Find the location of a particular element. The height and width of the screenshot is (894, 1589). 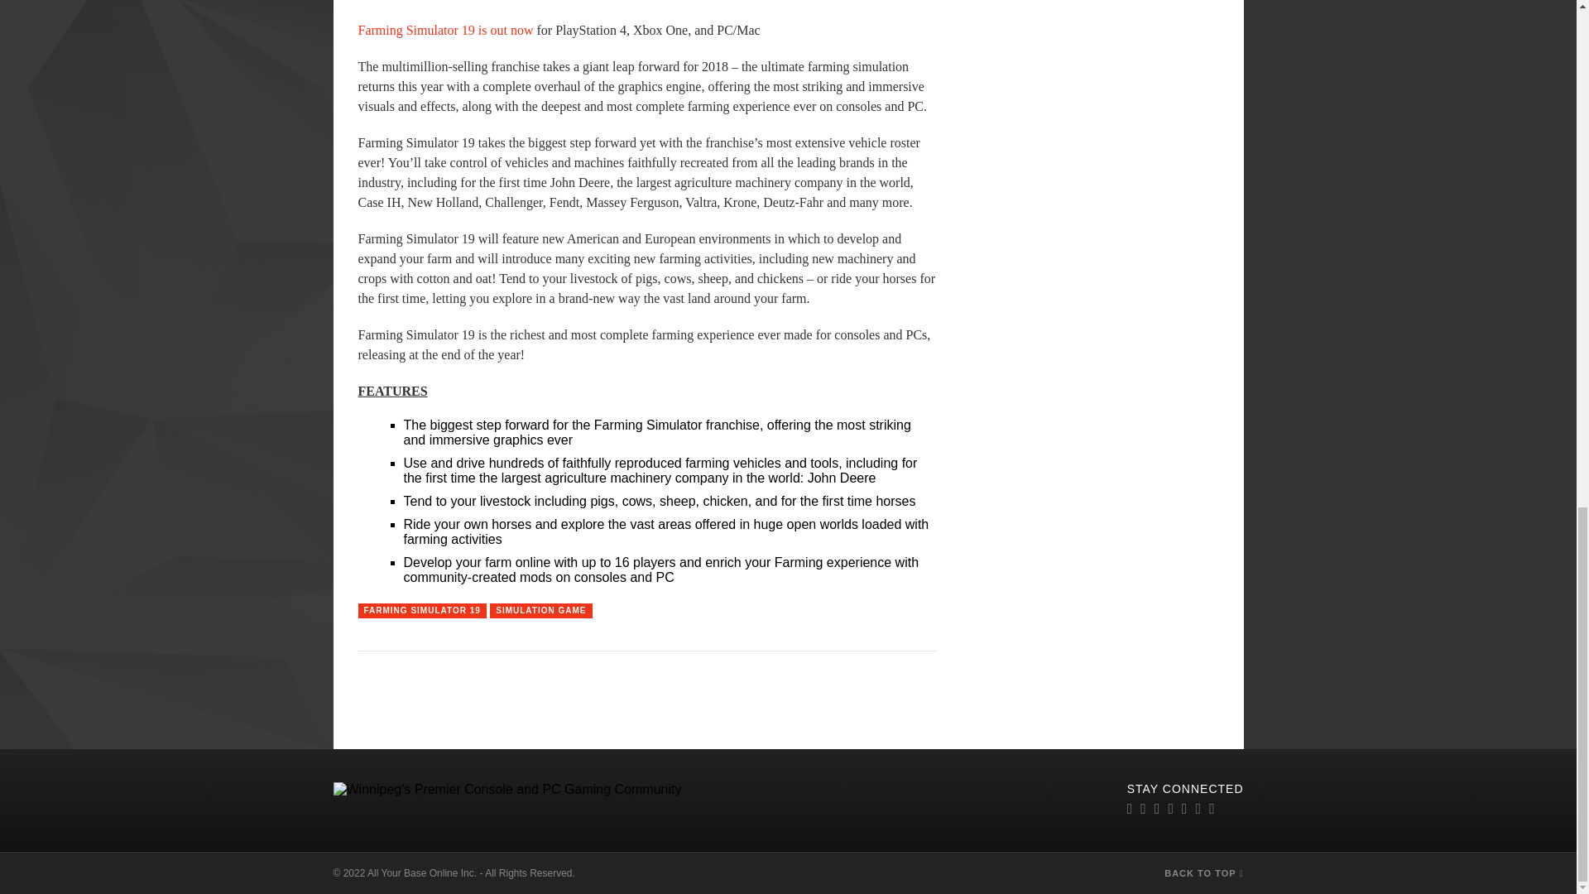

Farming Simulator 19 is out now is located at coordinates (445, 30).